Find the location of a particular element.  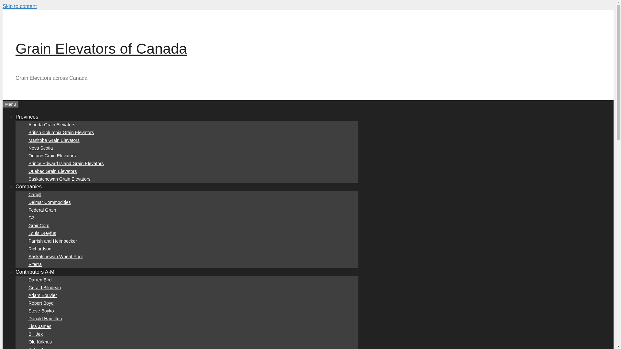

Adam Bouvier is located at coordinates (43, 295).